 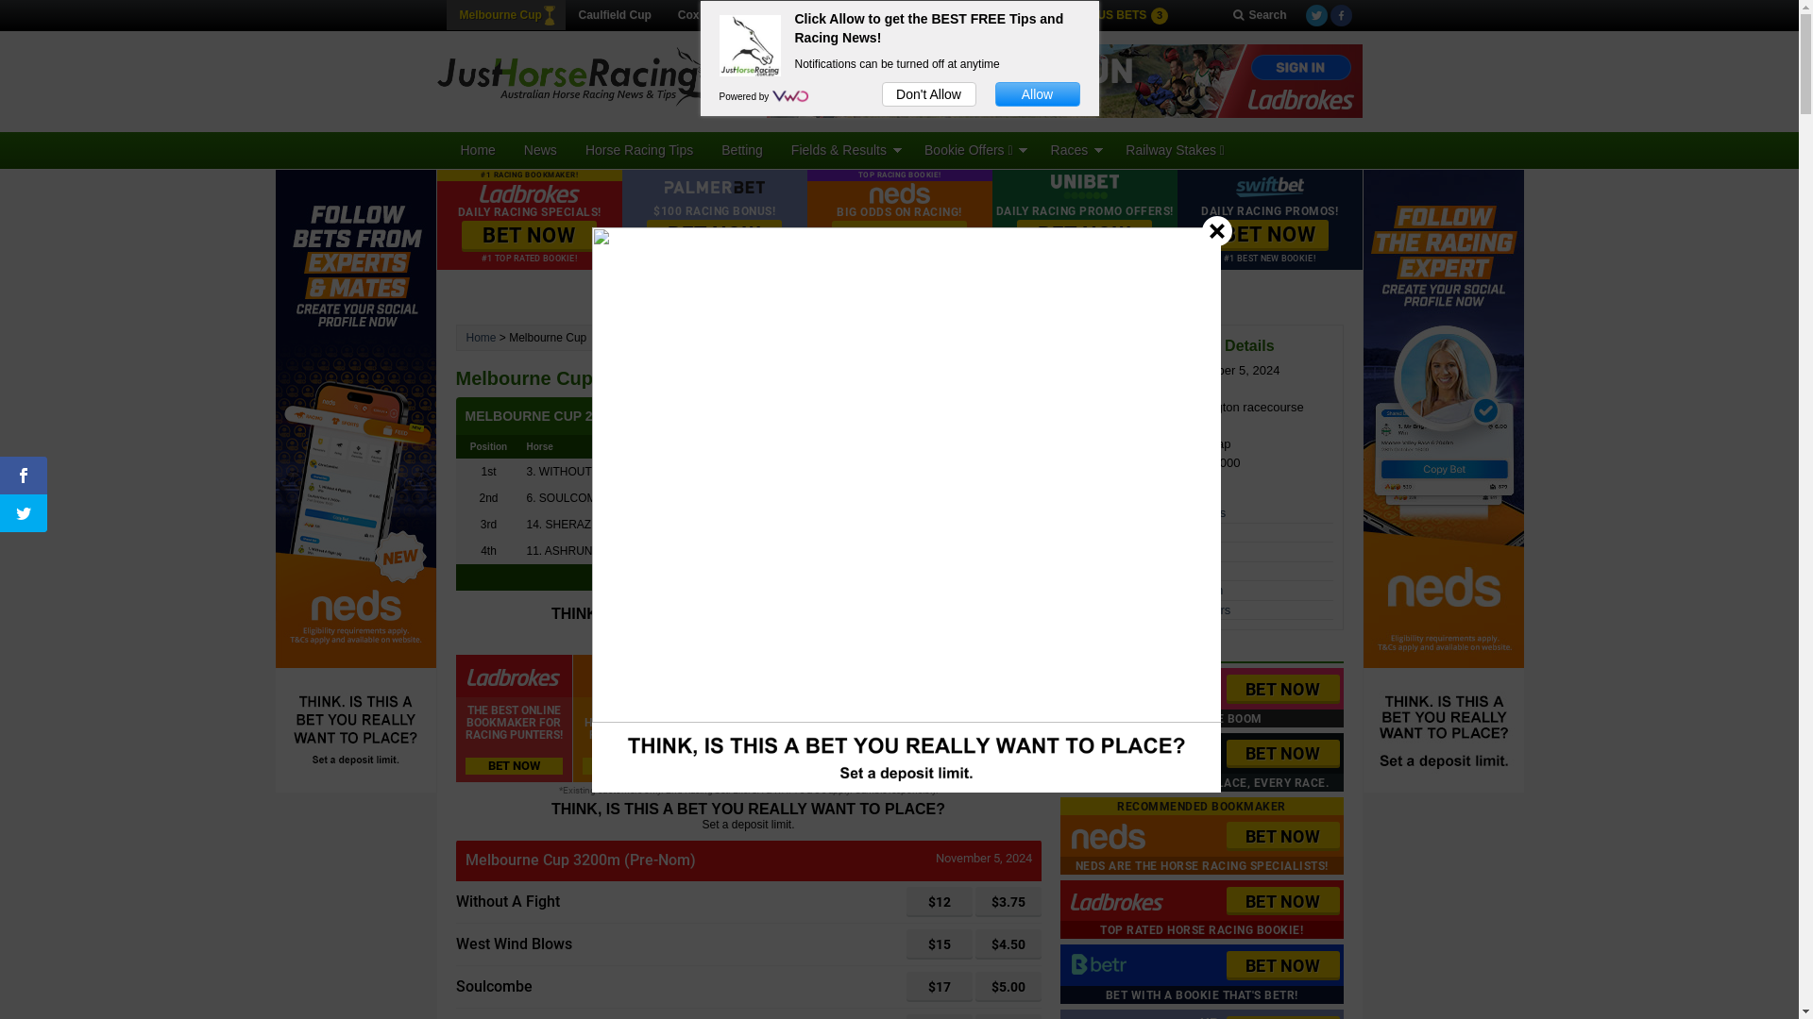 What do you see at coordinates (1145, 571) in the screenshot?
I see `Melbourne Cup Information` at bounding box center [1145, 571].